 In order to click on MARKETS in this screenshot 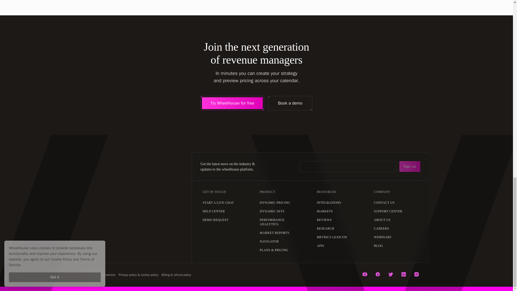, I will do `click(324, 211)`.